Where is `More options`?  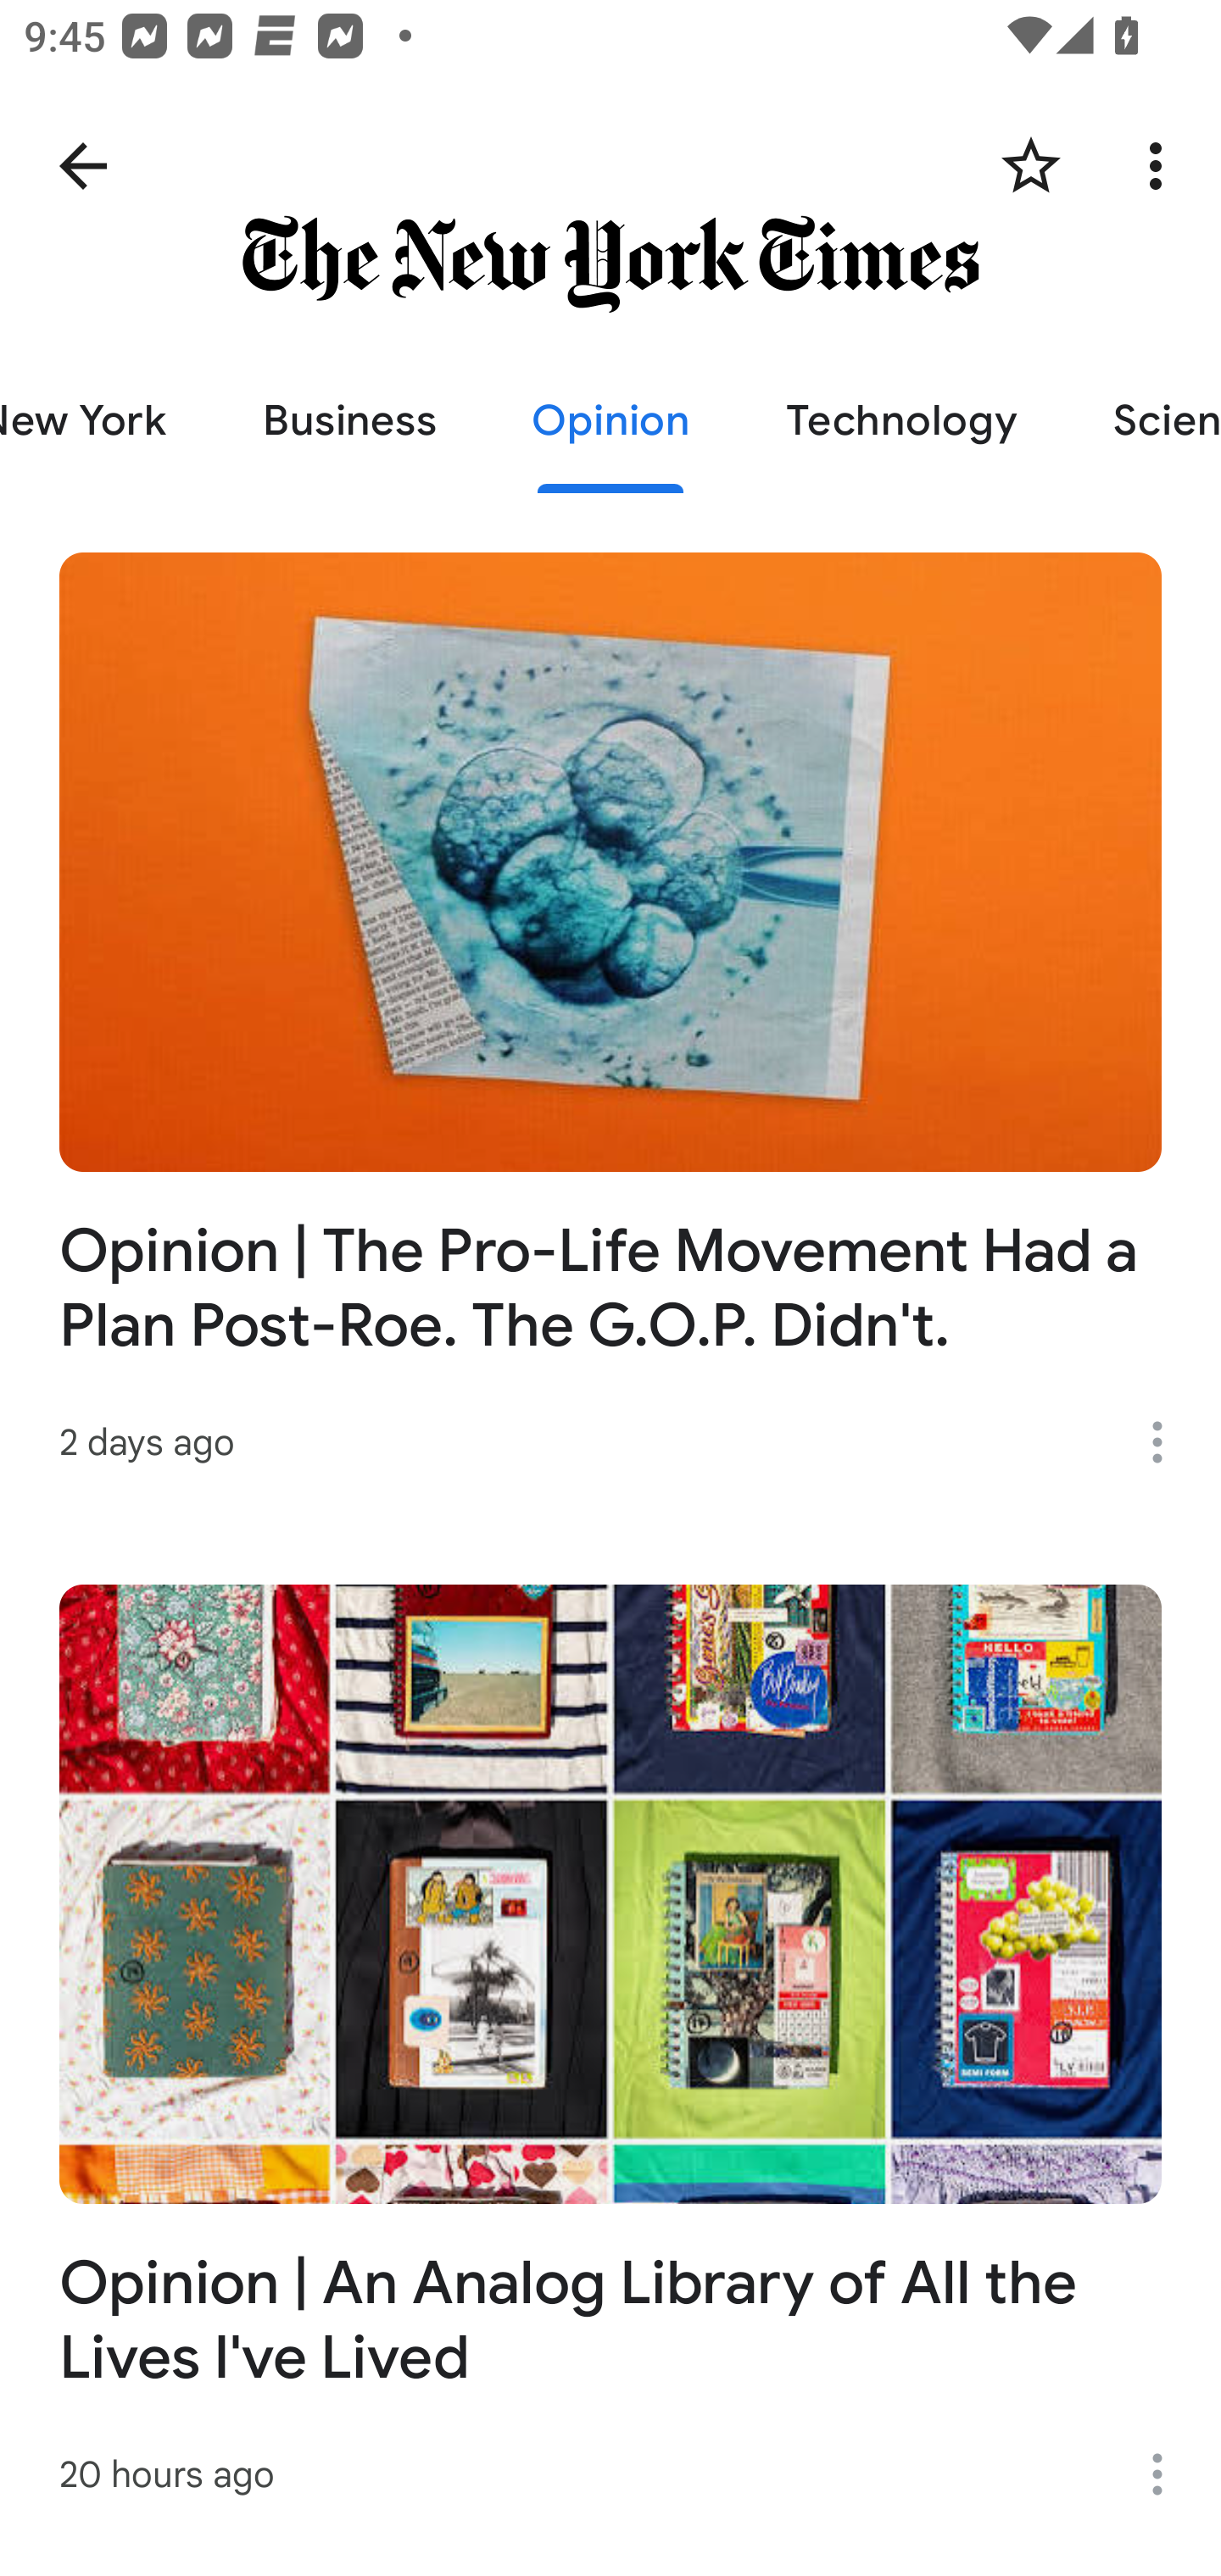
More options is located at coordinates (1168, 2474).